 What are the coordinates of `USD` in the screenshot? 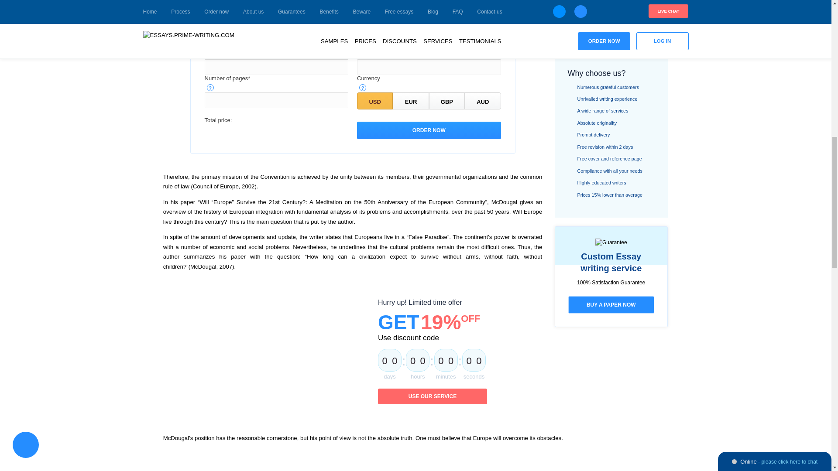 It's located at (374, 100).